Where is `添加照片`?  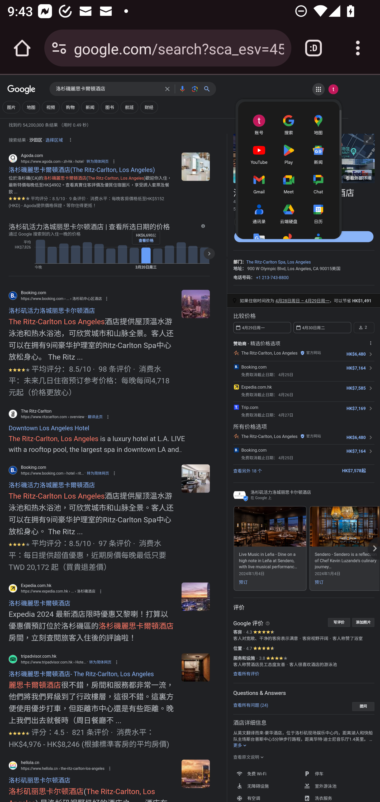 添加照片 is located at coordinates (363, 622).